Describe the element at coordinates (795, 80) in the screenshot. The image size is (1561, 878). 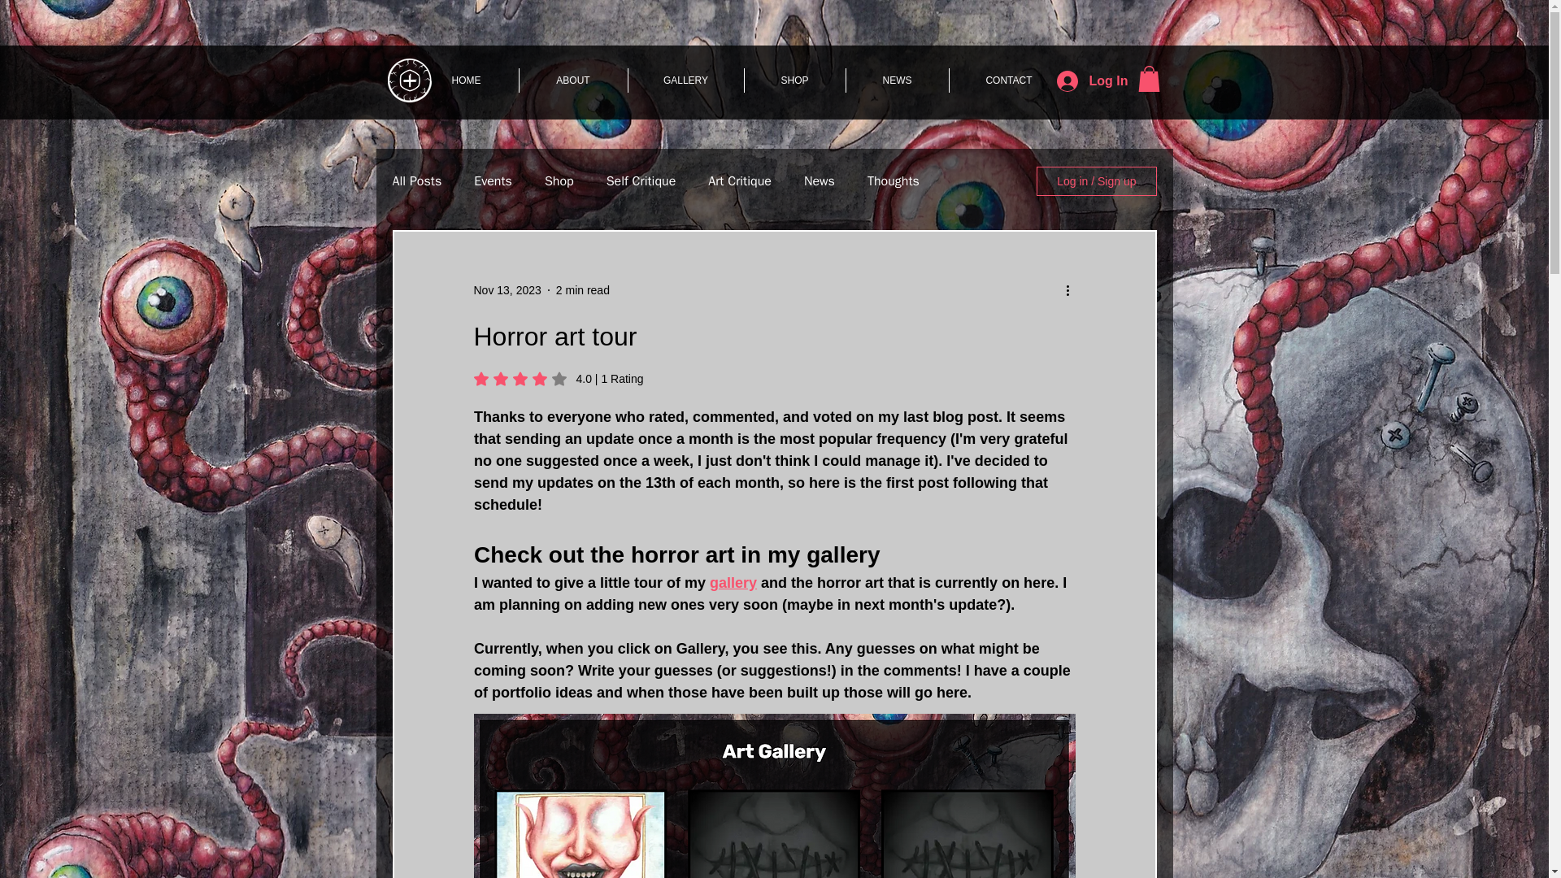
I see `SHOP` at that location.